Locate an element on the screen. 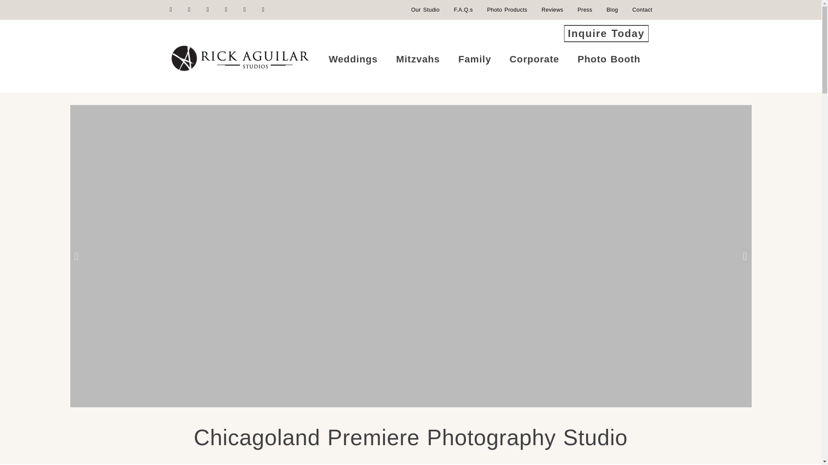 The height and width of the screenshot is (465, 828). Family is located at coordinates (474, 59).